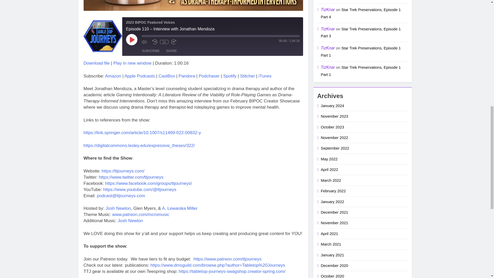 The width and height of the screenshot is (494, 278). Describe the element at coordinates (131, 40) in the screenshot. I see `Play` at that location.